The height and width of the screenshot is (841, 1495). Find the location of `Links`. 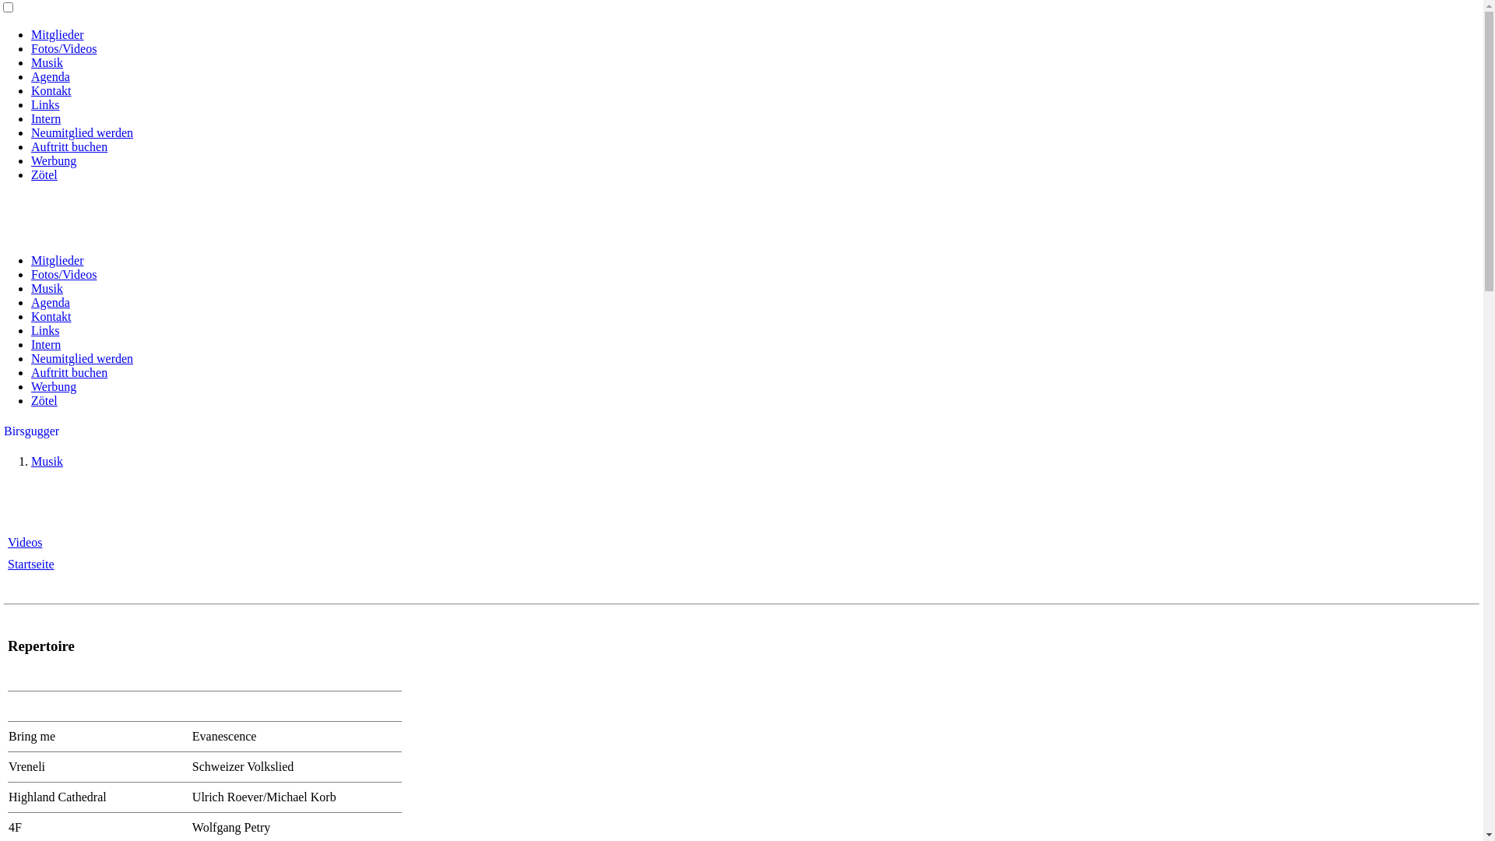

Links is located at coordinates (45, 330).